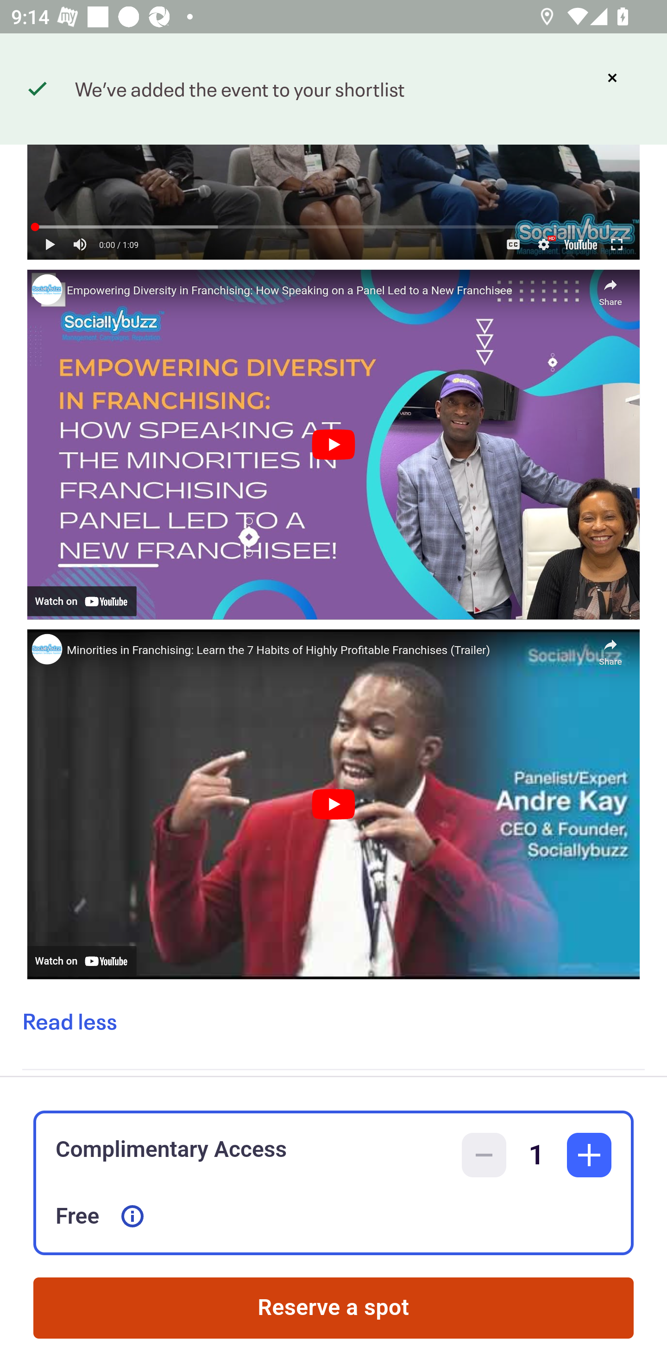 The height and width of the screenshot is (1372, 667). What do you see at coordinates (69, 1022) in the screenshot?
I see `Read less` at bounding box center [69, 1022].